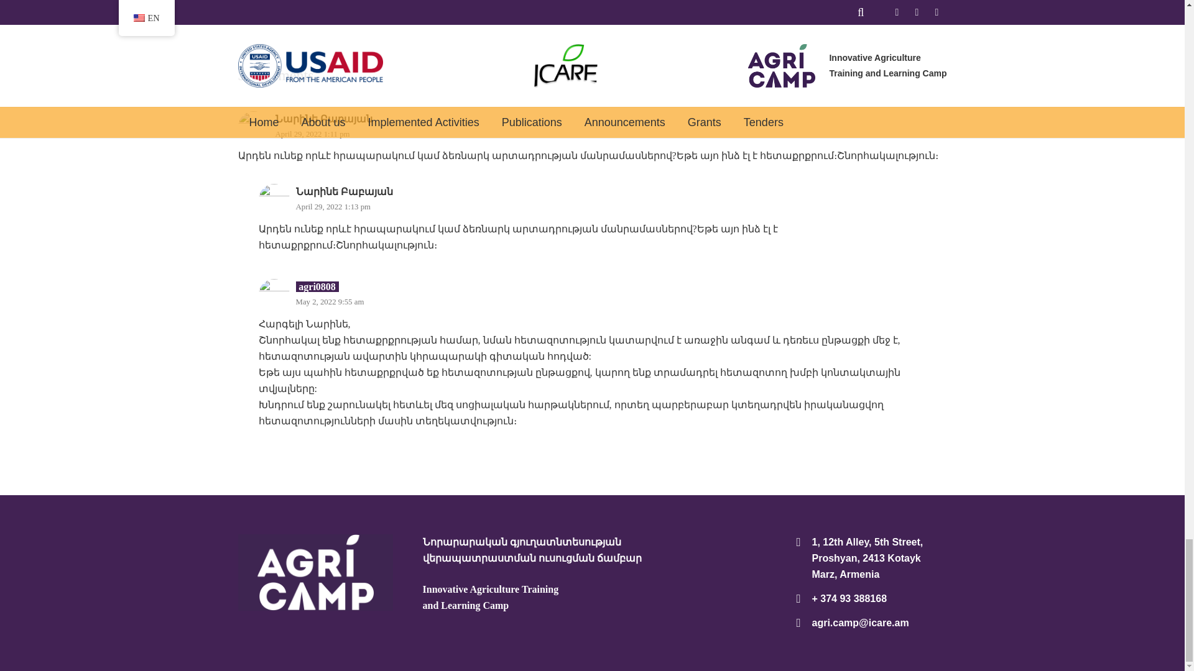  I want to click on May 2, 2022 9:55 am, so click(330, 302).